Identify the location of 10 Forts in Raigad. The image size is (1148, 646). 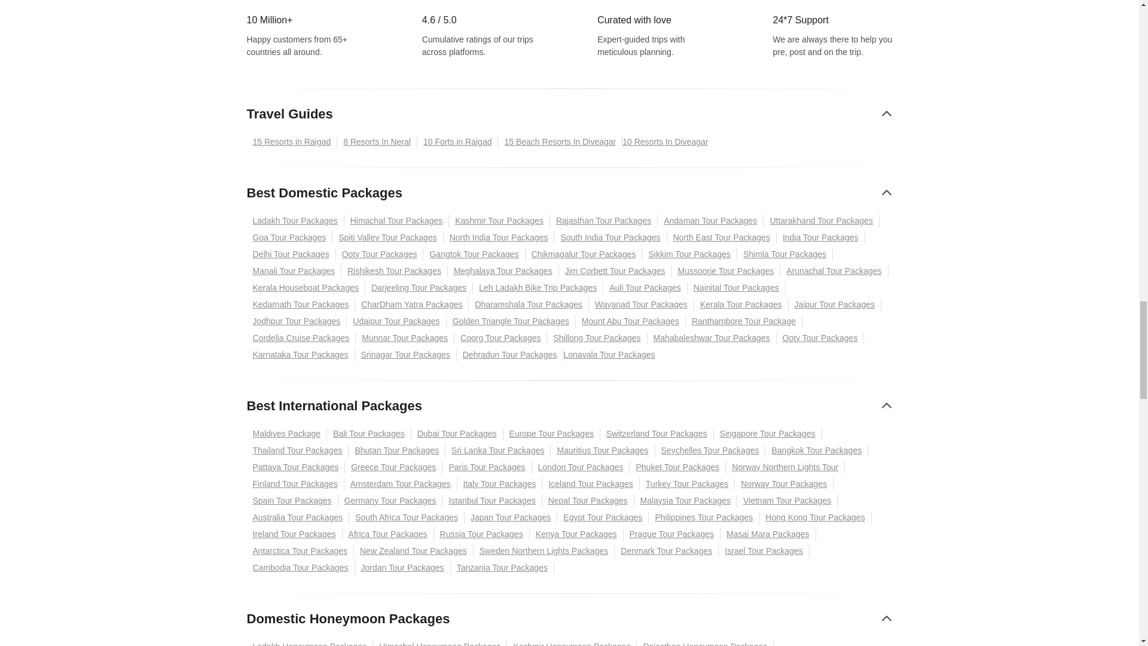
(458, 142).